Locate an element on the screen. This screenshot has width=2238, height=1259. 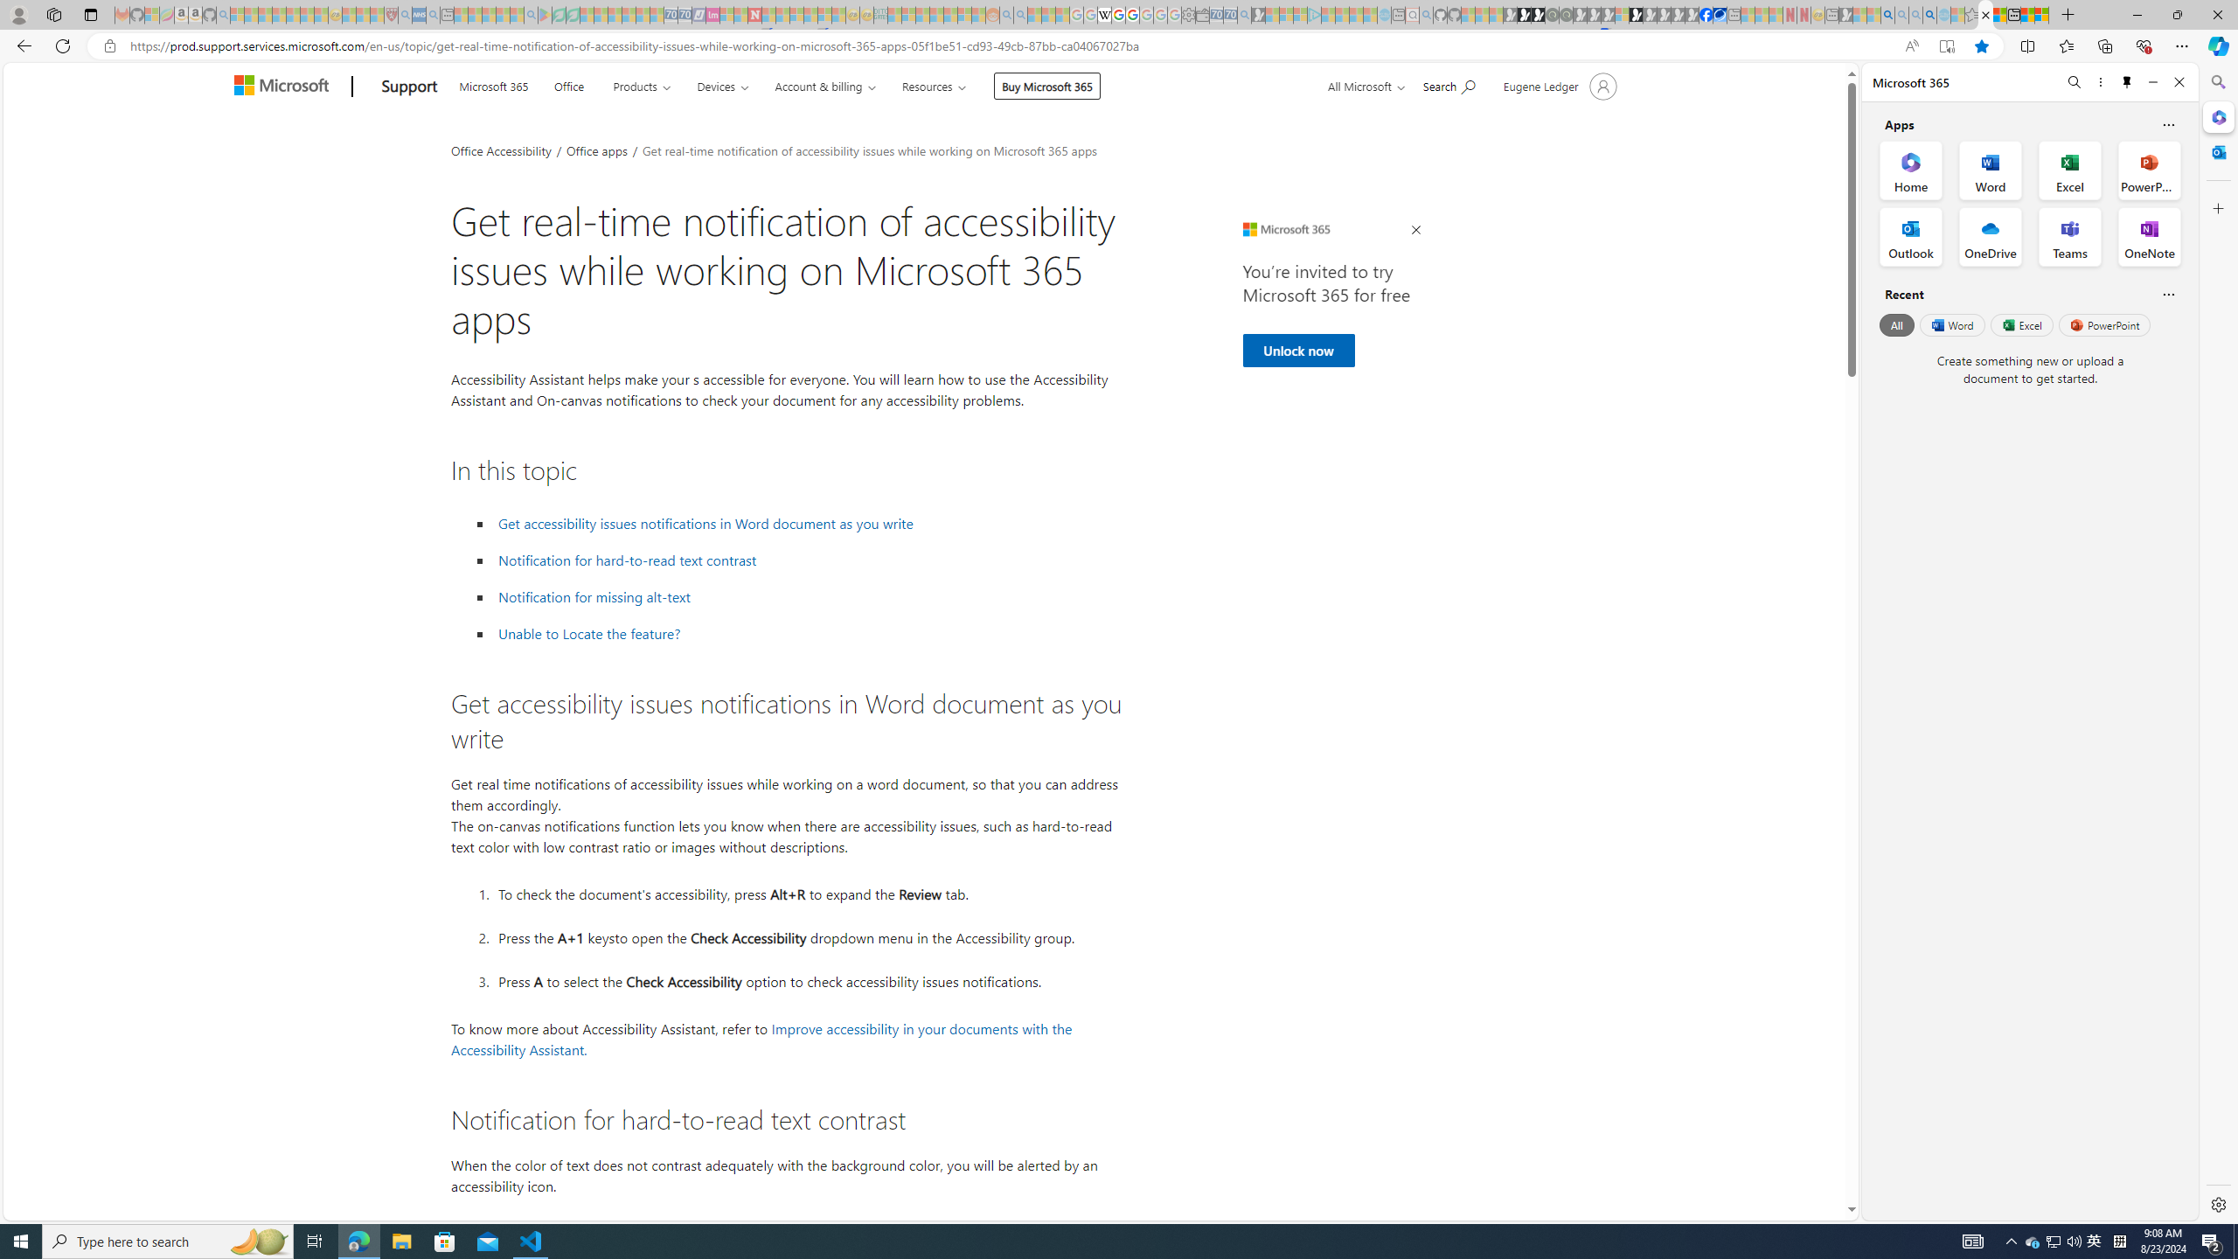
Notification for missing alt-text is located at coordinates (808, 597).